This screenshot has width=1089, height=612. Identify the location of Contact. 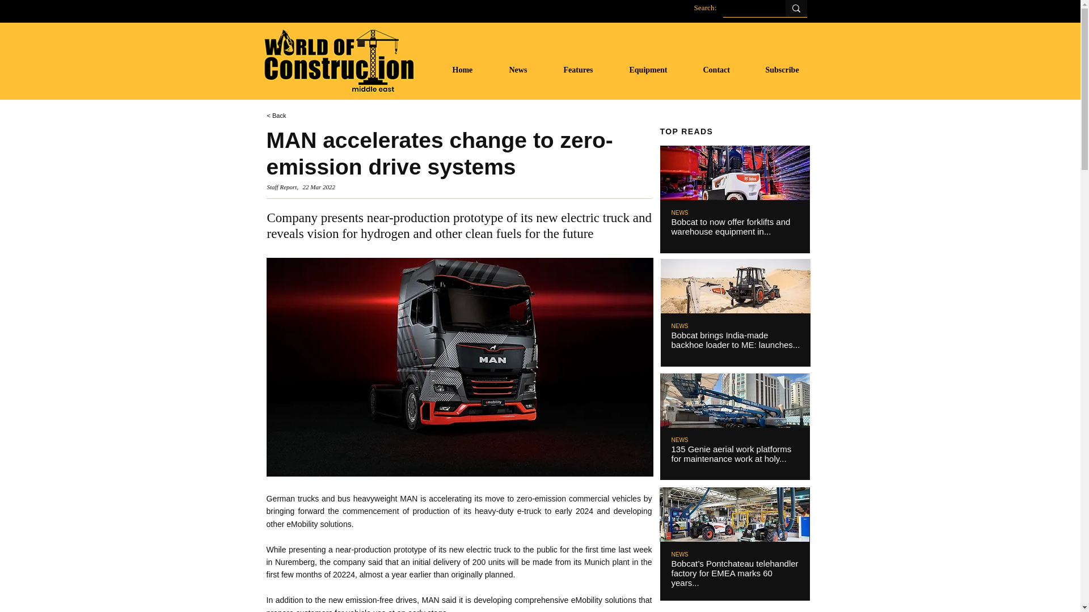
(725, 70).